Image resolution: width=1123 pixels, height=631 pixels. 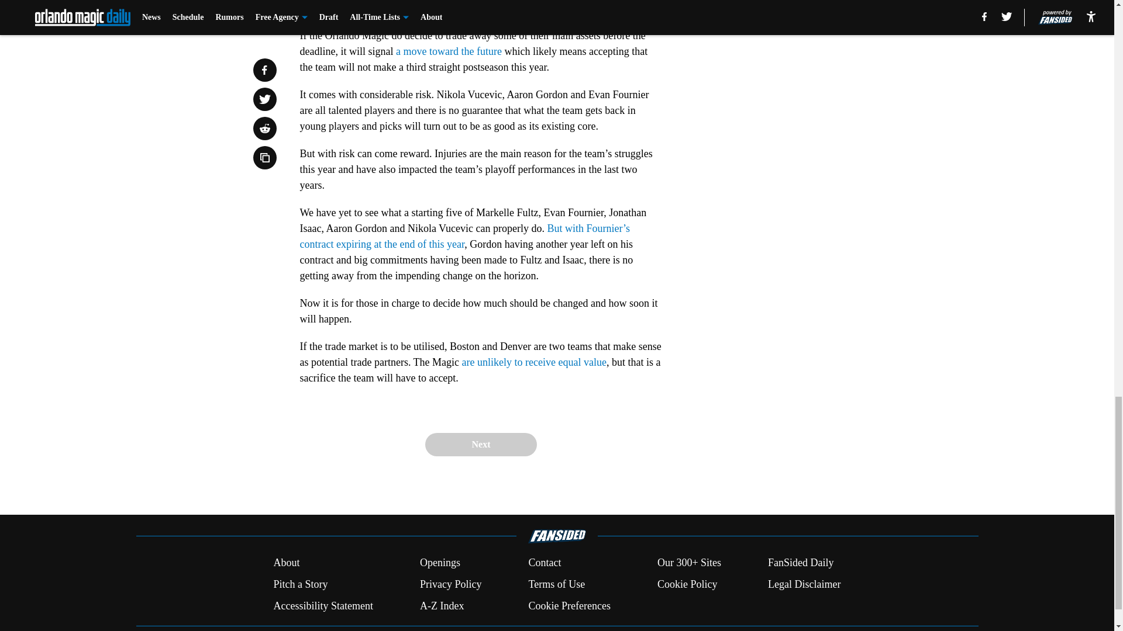 I want to click on a move toward the future, so click(x=449, y=51).